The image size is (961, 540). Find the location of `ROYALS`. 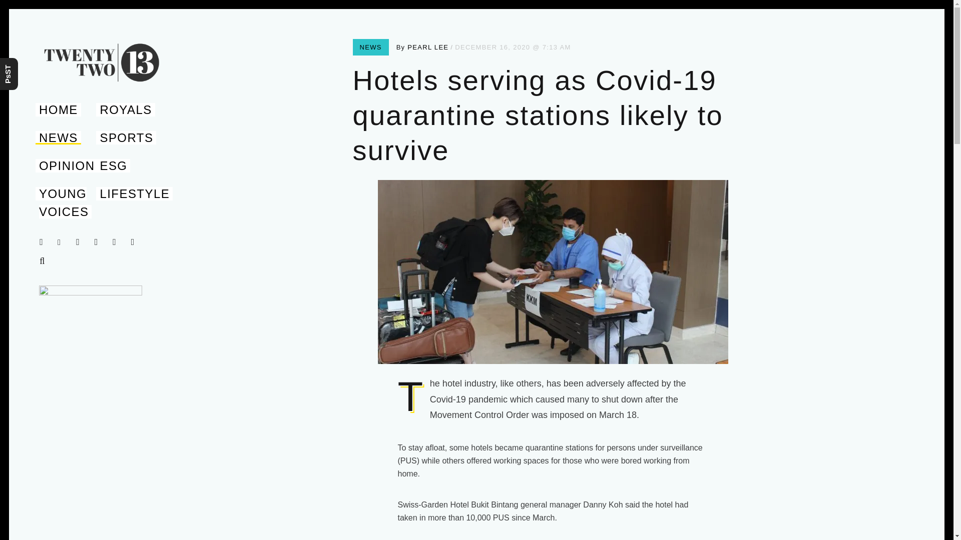

ROYALS is located at coordinates (125, 110).